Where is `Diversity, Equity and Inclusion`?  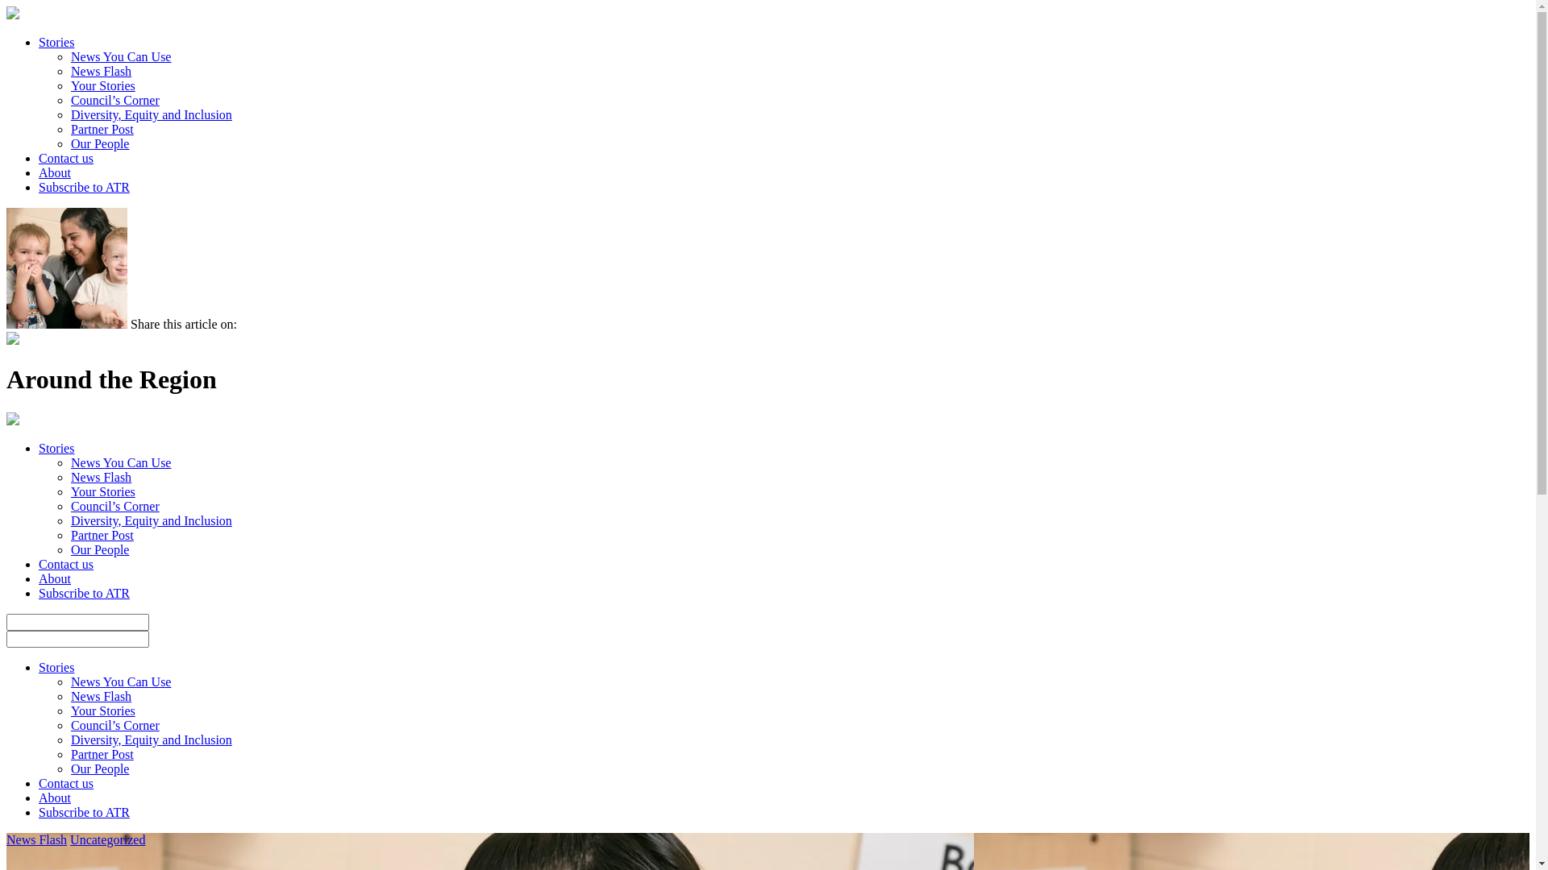 Diversity, Equity and Inclusion is located at coordinates (152, 739).